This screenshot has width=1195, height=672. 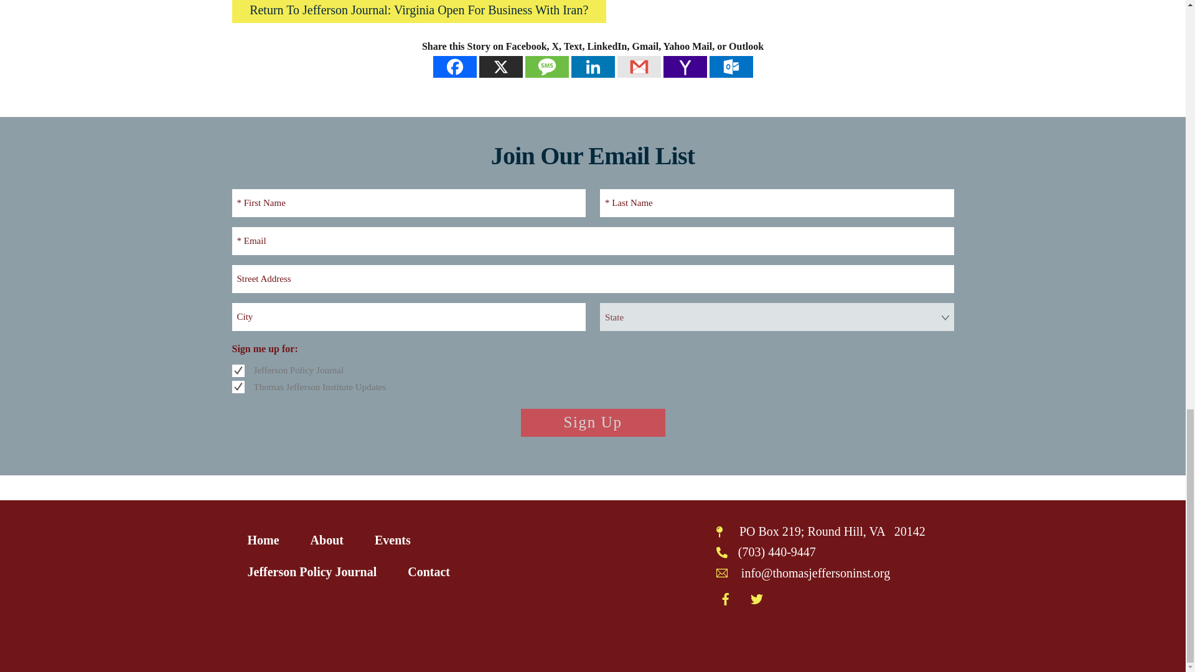 I want to click on Home About Events Jefferson Policy Journal Contact, so click(x=352, y=555).